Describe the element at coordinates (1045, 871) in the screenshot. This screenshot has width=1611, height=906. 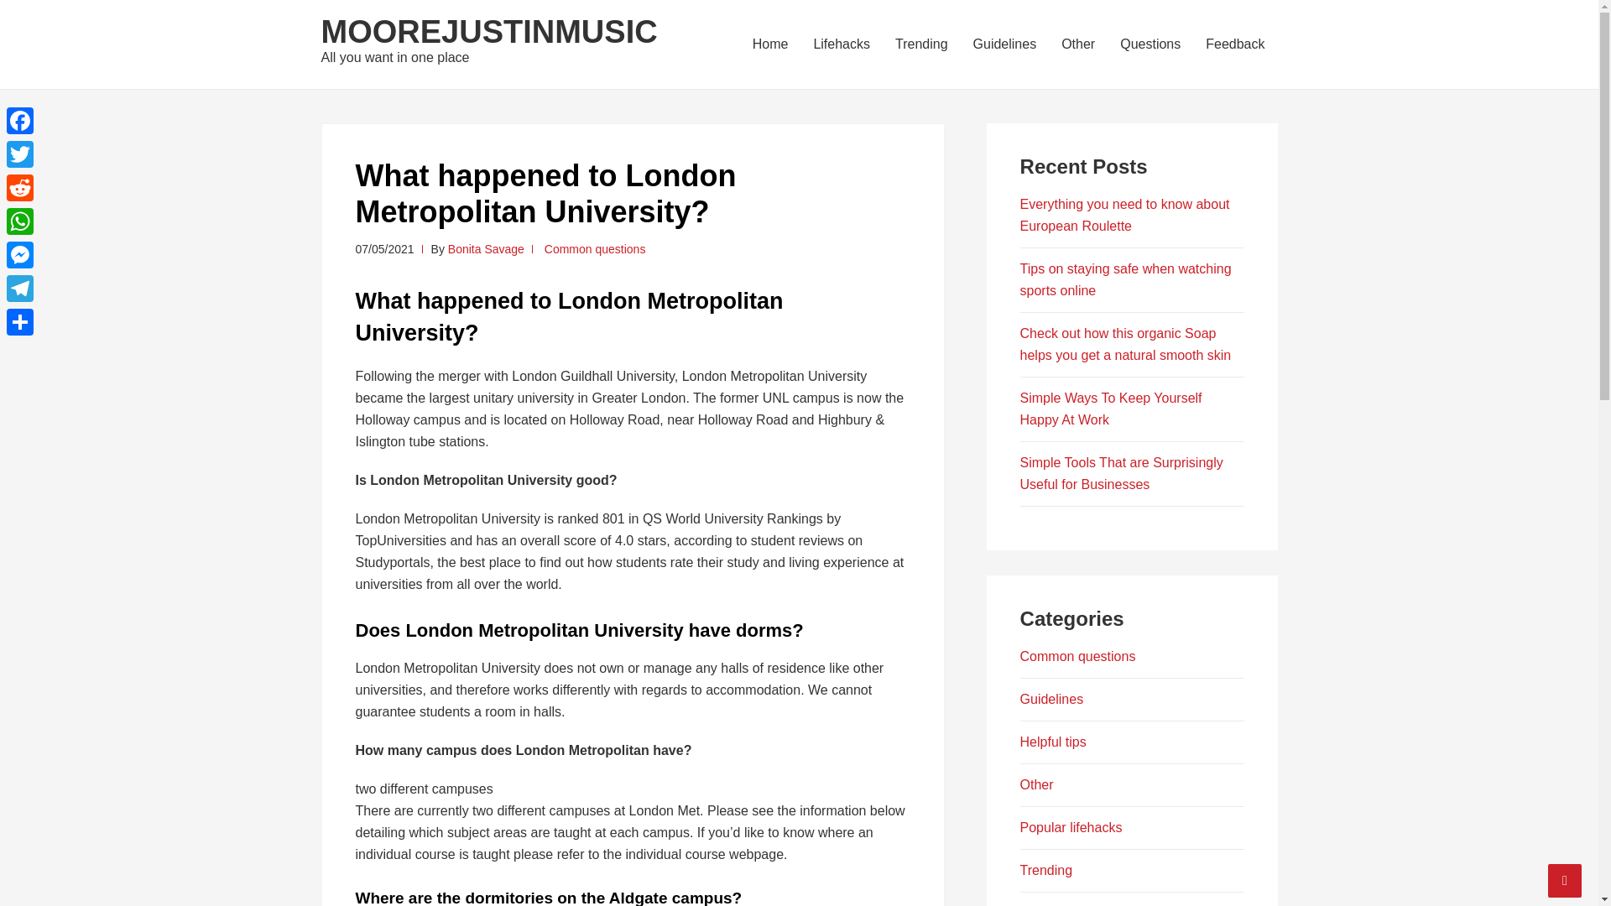
I see `Trending` at that location.